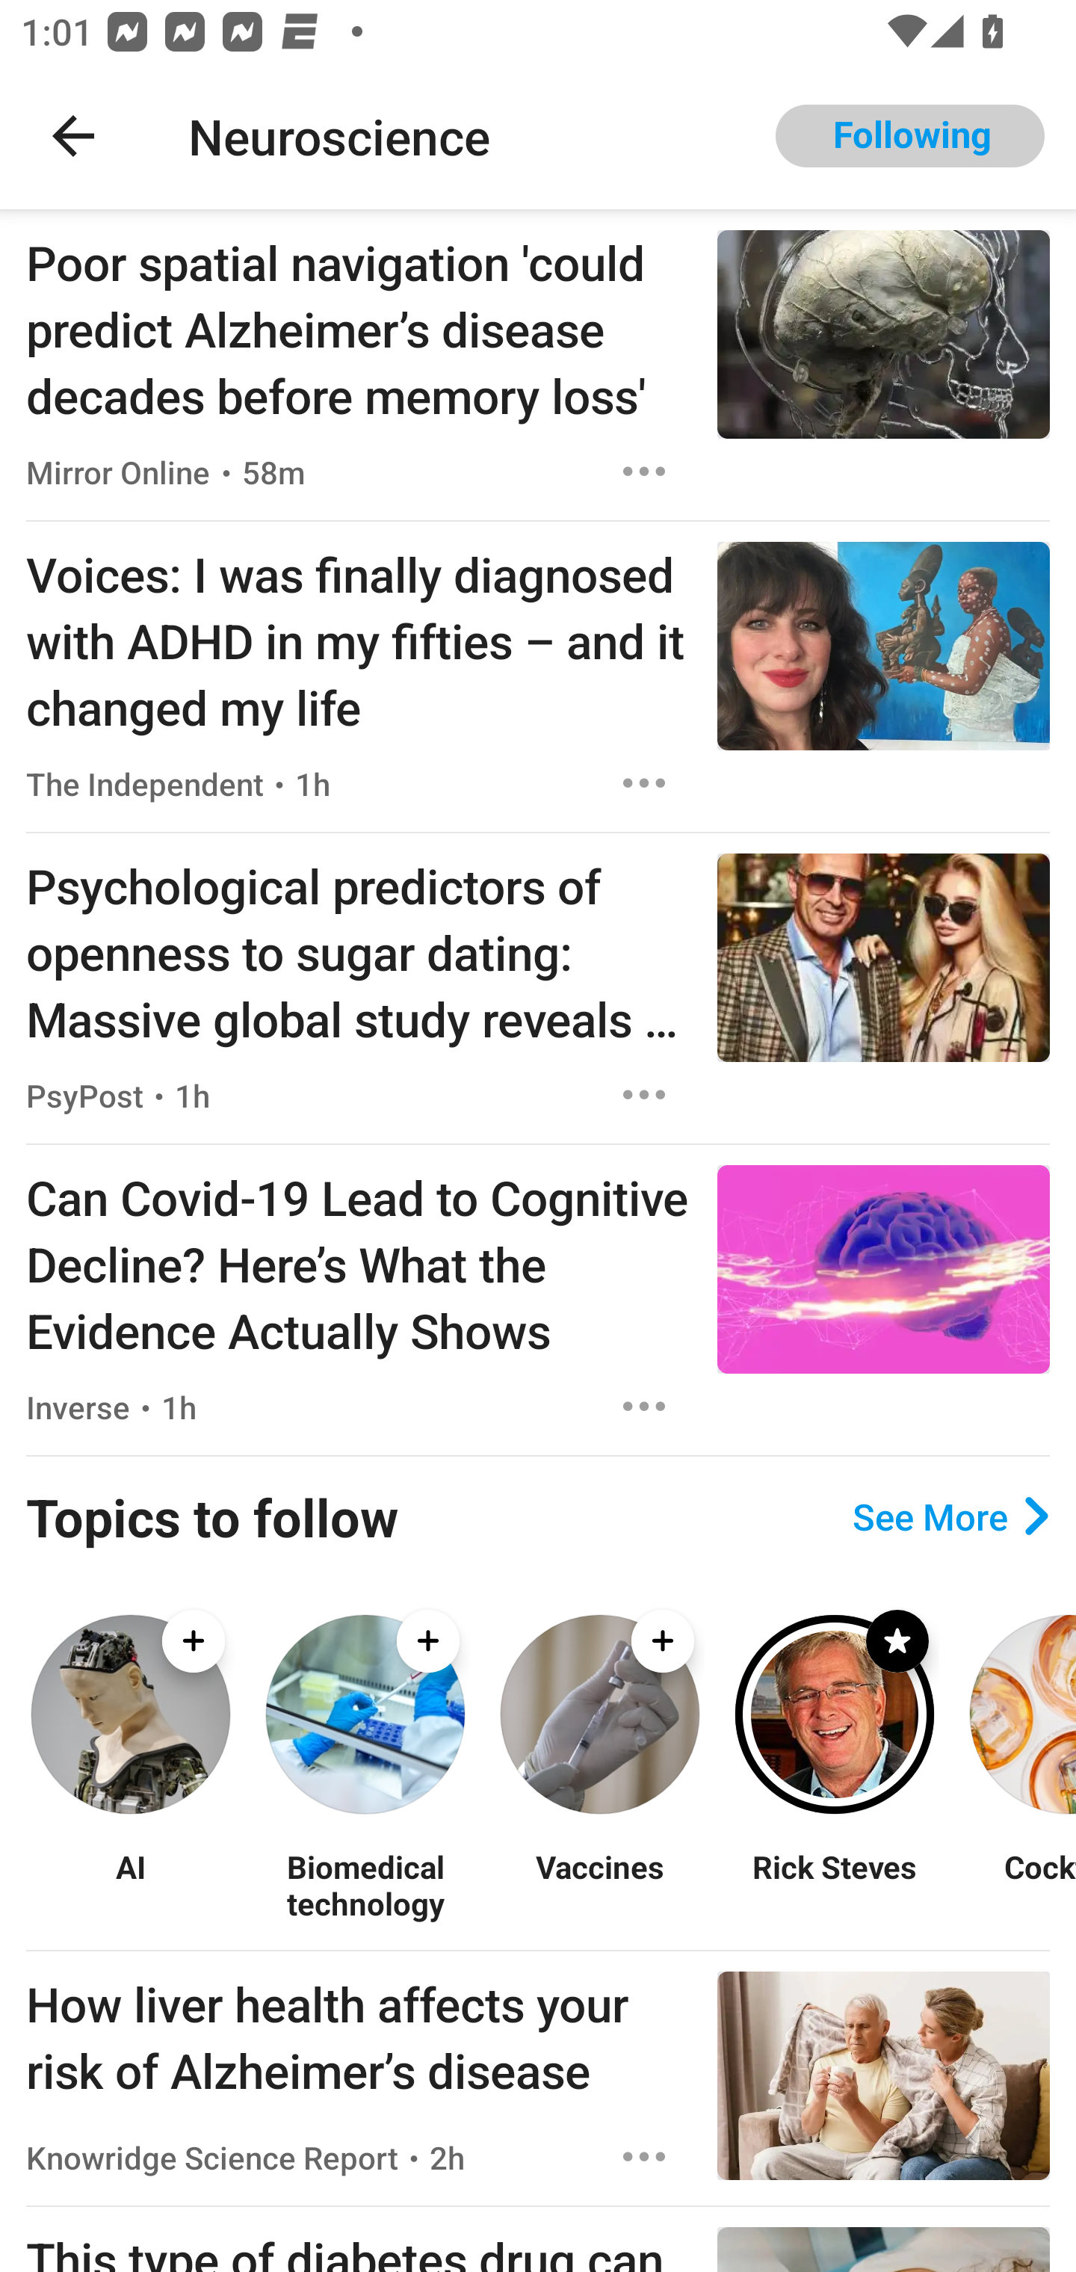 Image resolution: width=1076 pixels, height=2272 pixels. Describe the element at coordinates (644, 783) in the screenshot. I see `Options` at that location.